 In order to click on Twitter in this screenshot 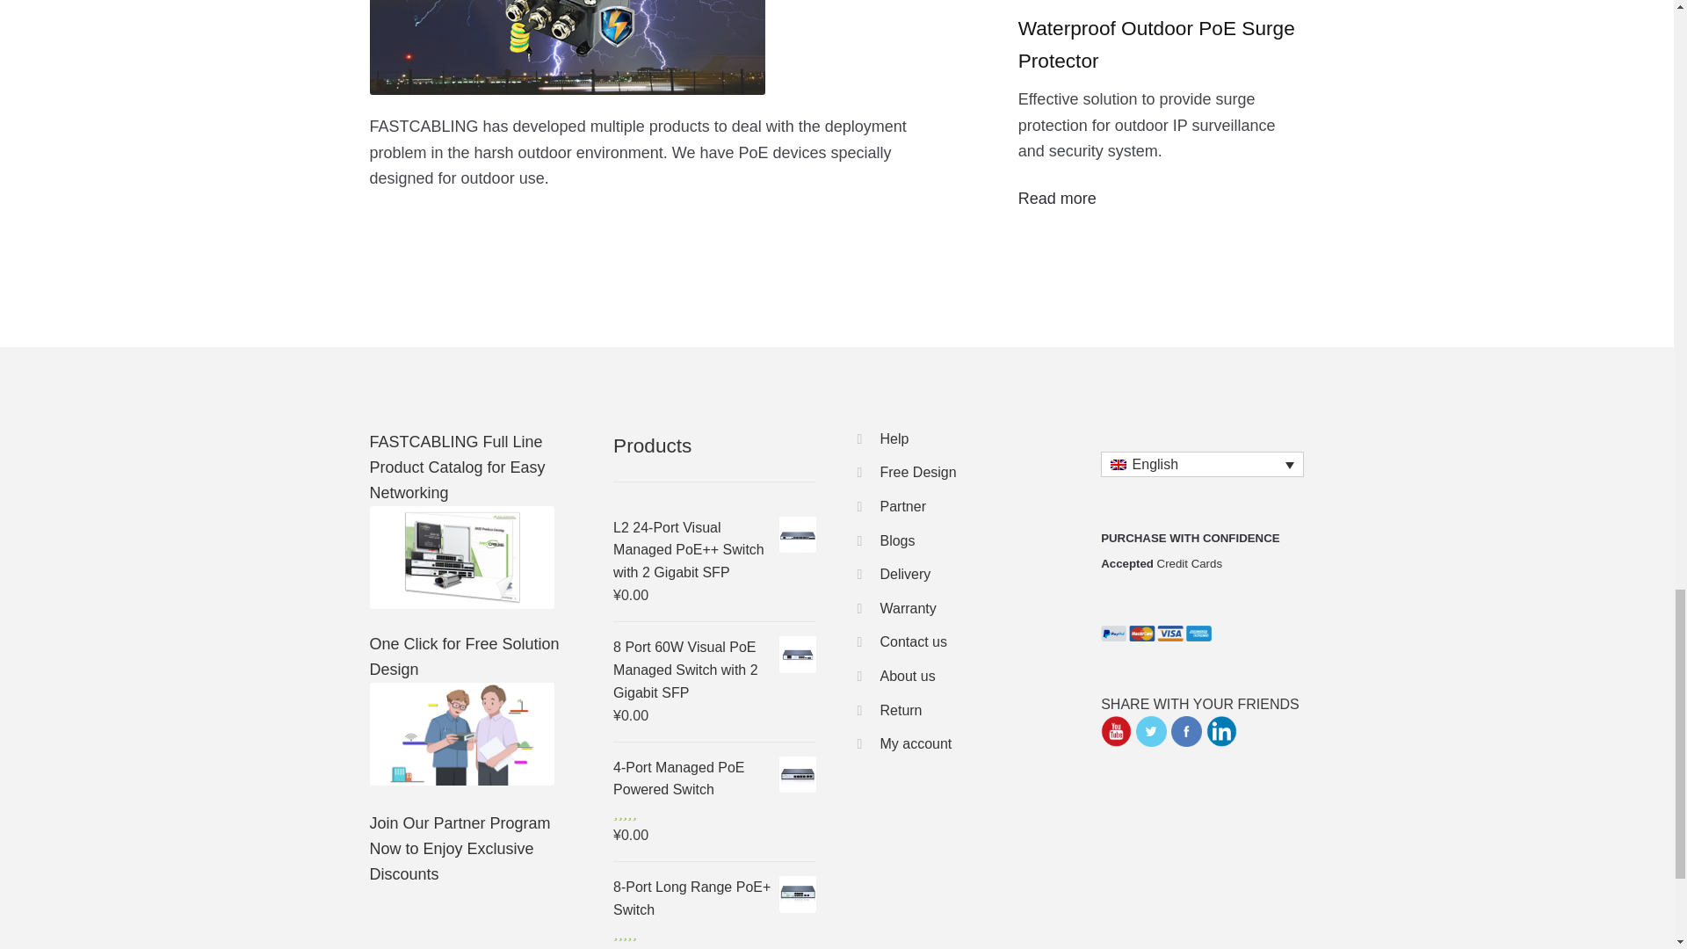, I will do `click(1151, 731)`.